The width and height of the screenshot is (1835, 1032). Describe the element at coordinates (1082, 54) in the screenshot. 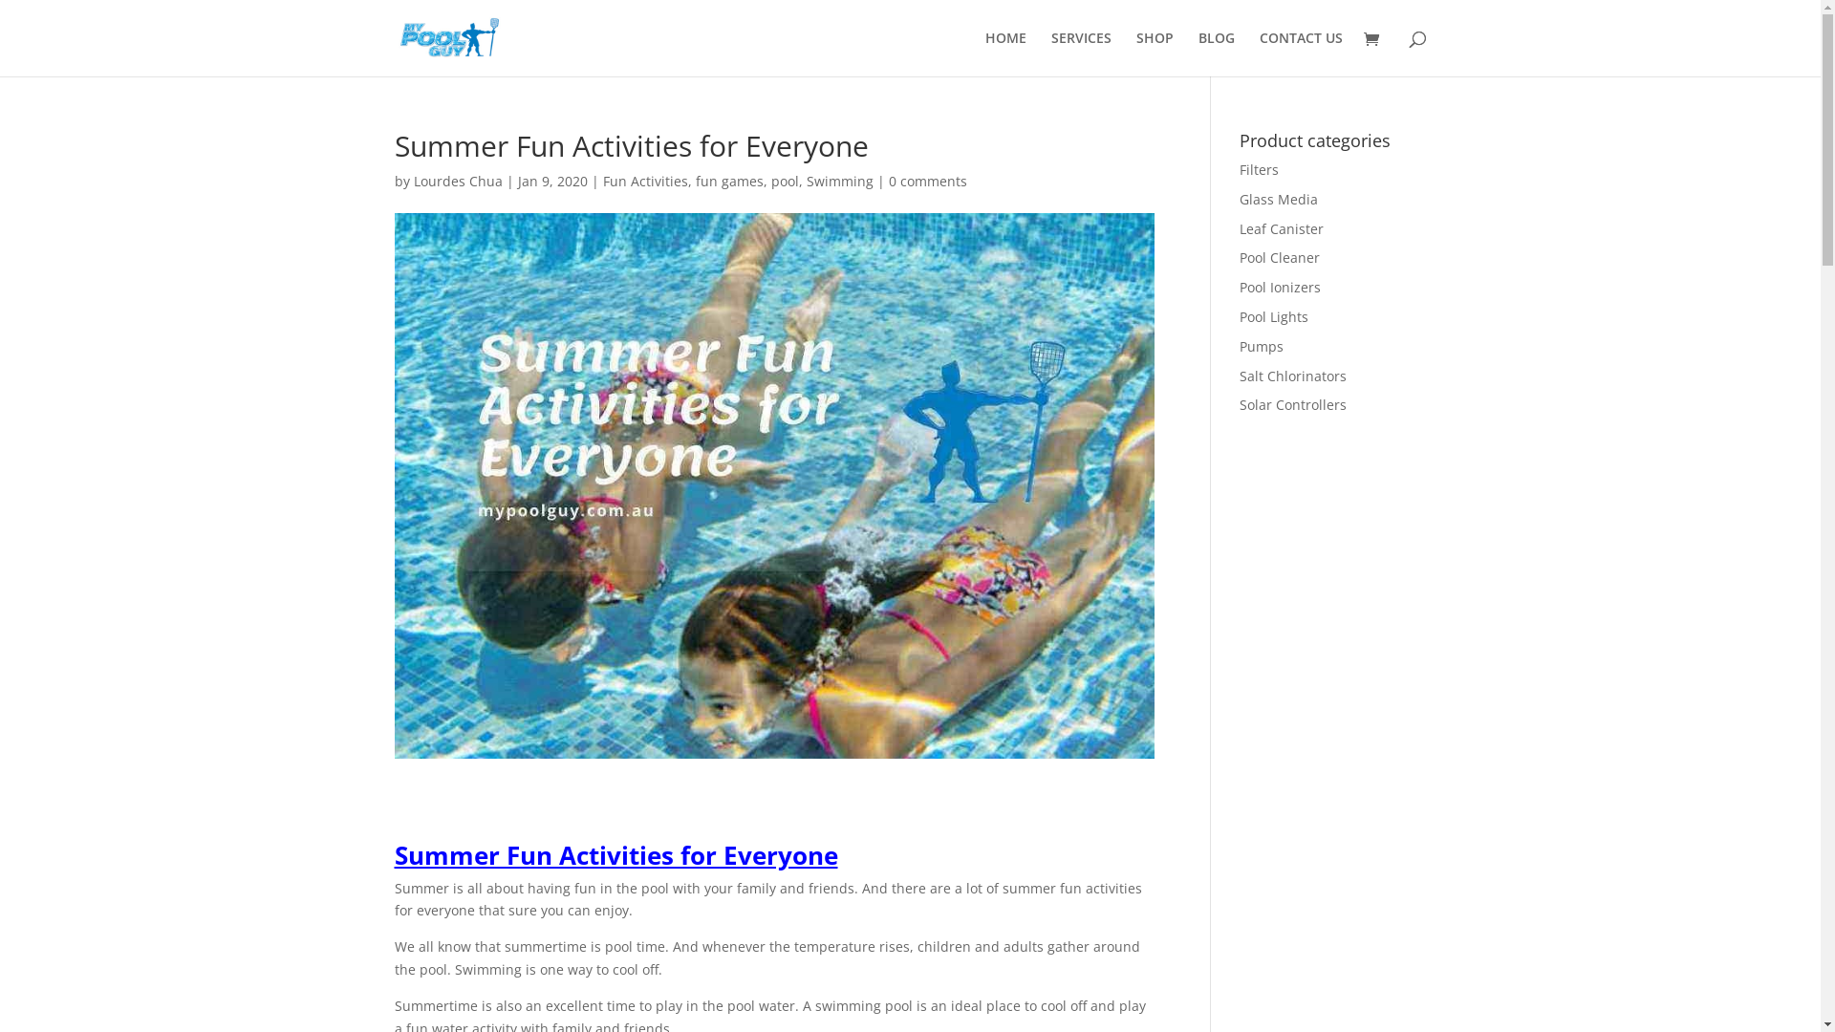

I see `SERVICES` at that location.